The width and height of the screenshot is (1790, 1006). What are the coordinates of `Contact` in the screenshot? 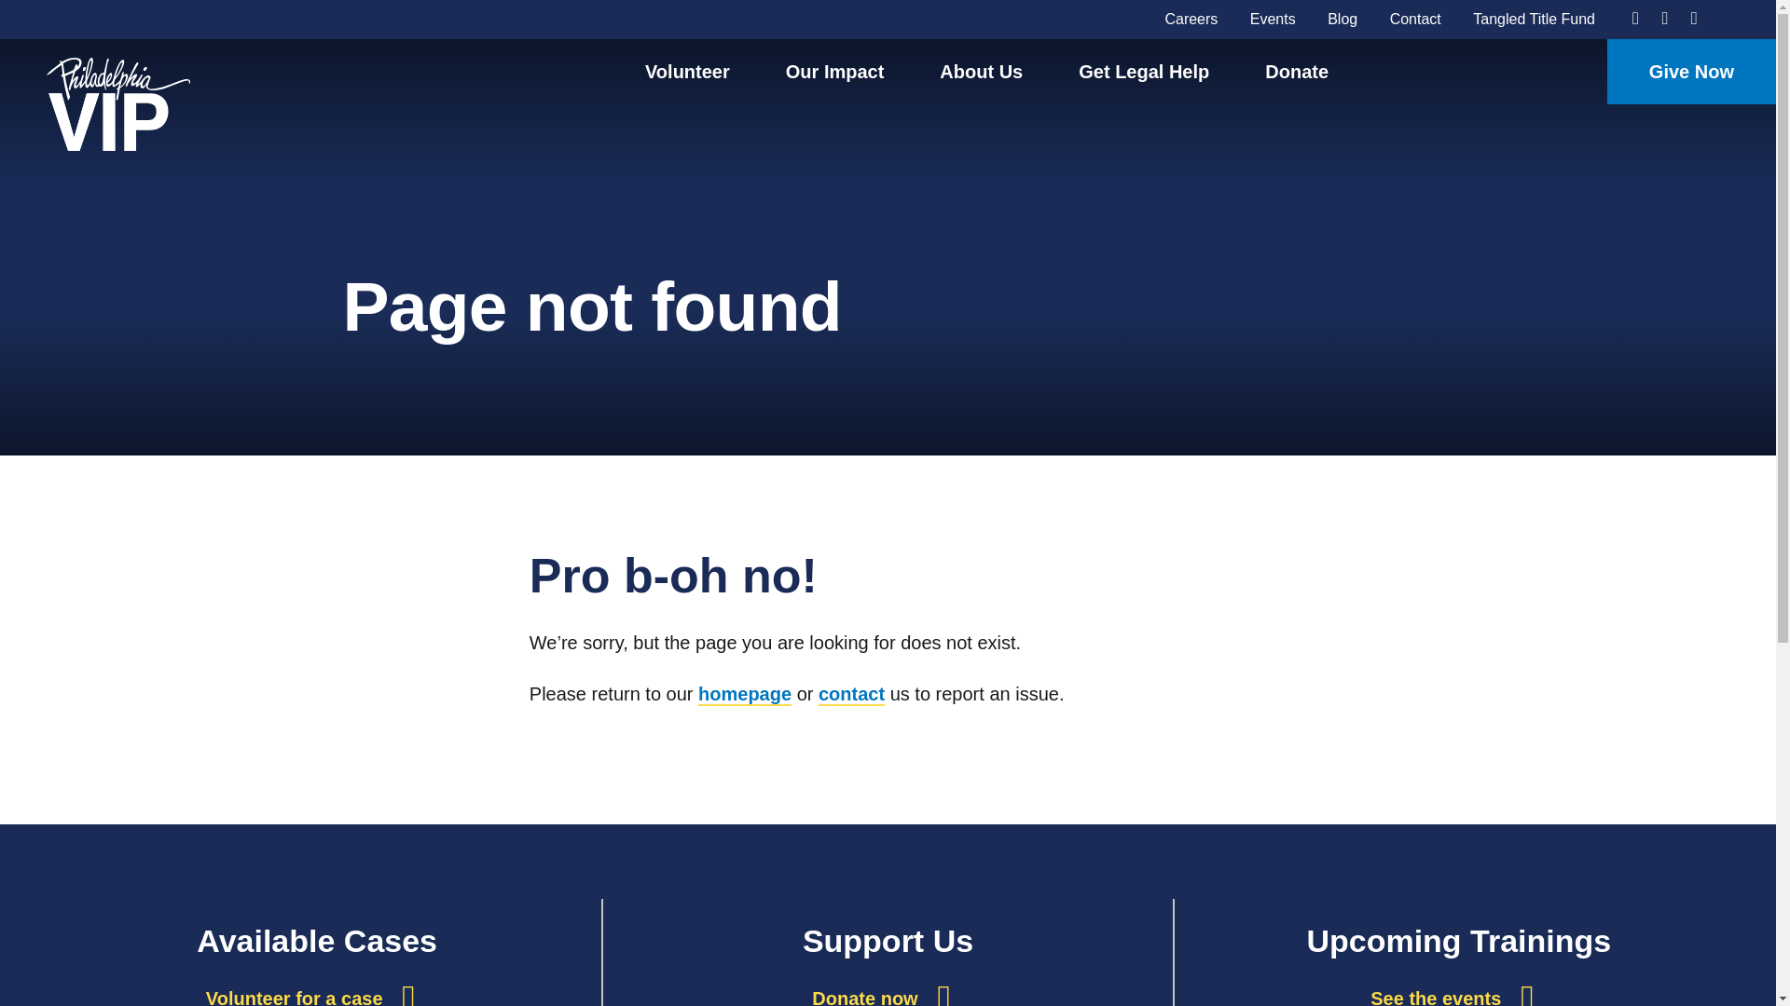 It's located at (1415, 19).